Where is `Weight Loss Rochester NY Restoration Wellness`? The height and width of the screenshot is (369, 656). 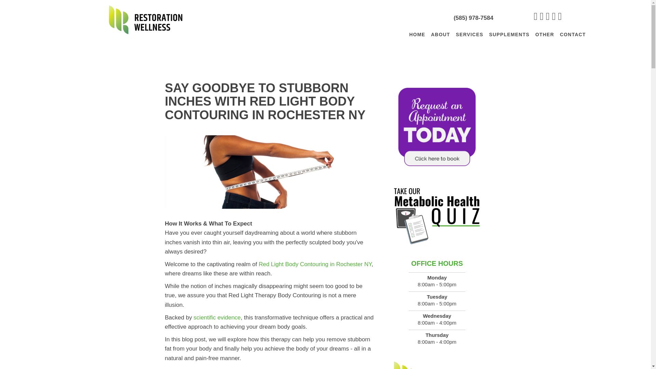 Weight Loss Rochester NY Restoration Wellness is located at coordinates (145, 19).